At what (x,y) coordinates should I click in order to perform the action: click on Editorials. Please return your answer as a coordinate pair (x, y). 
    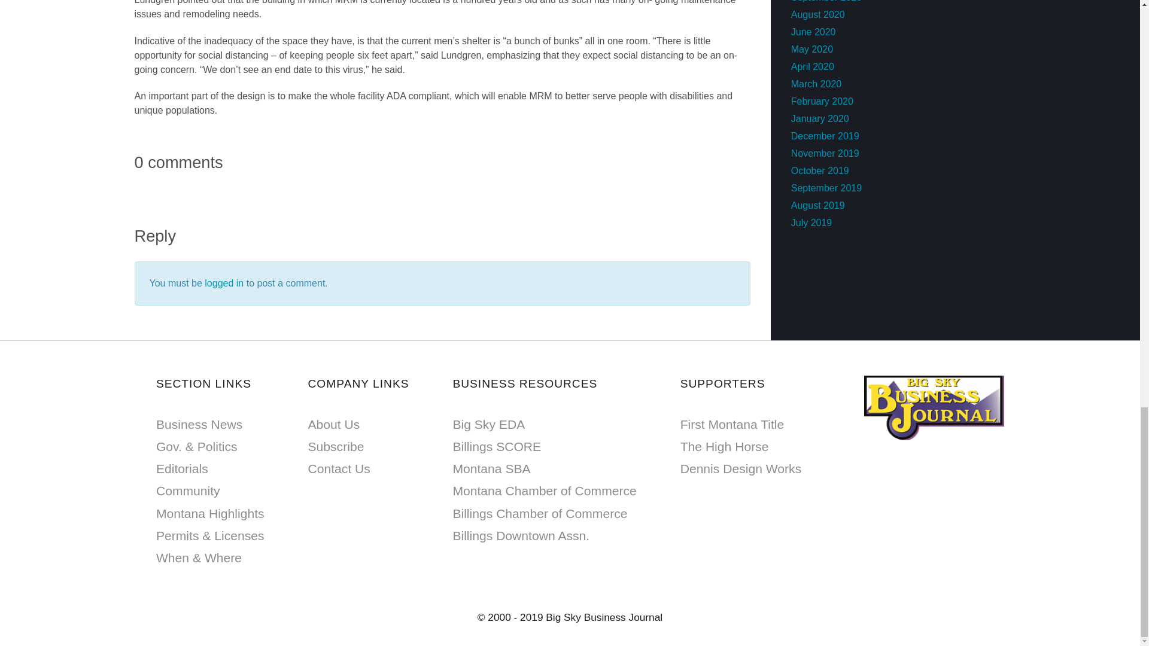
    Looking at the image, I should click on (182, 468).